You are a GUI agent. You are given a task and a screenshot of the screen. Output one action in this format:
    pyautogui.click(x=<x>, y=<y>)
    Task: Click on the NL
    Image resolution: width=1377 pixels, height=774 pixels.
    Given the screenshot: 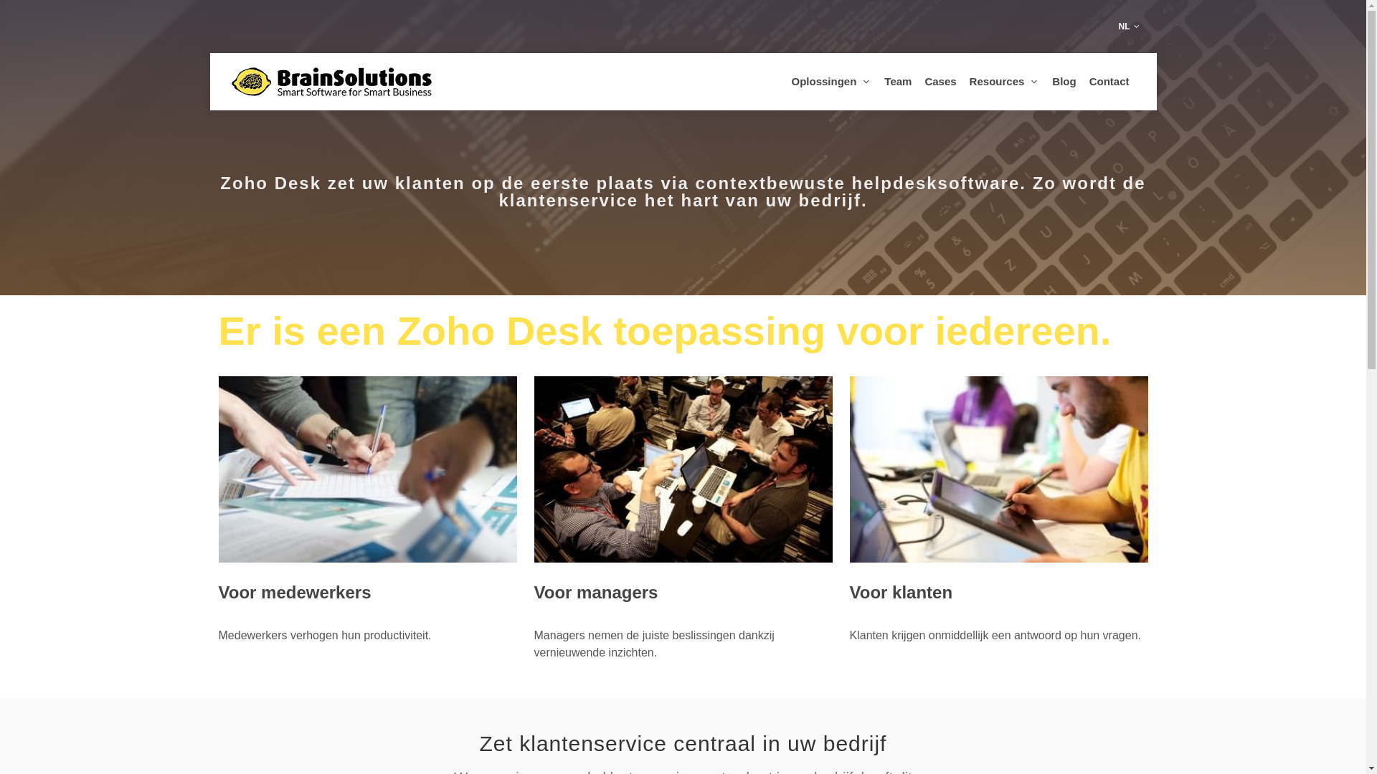 What is the action you would take?
    pyautogui.click(x=1129, y=27)
    